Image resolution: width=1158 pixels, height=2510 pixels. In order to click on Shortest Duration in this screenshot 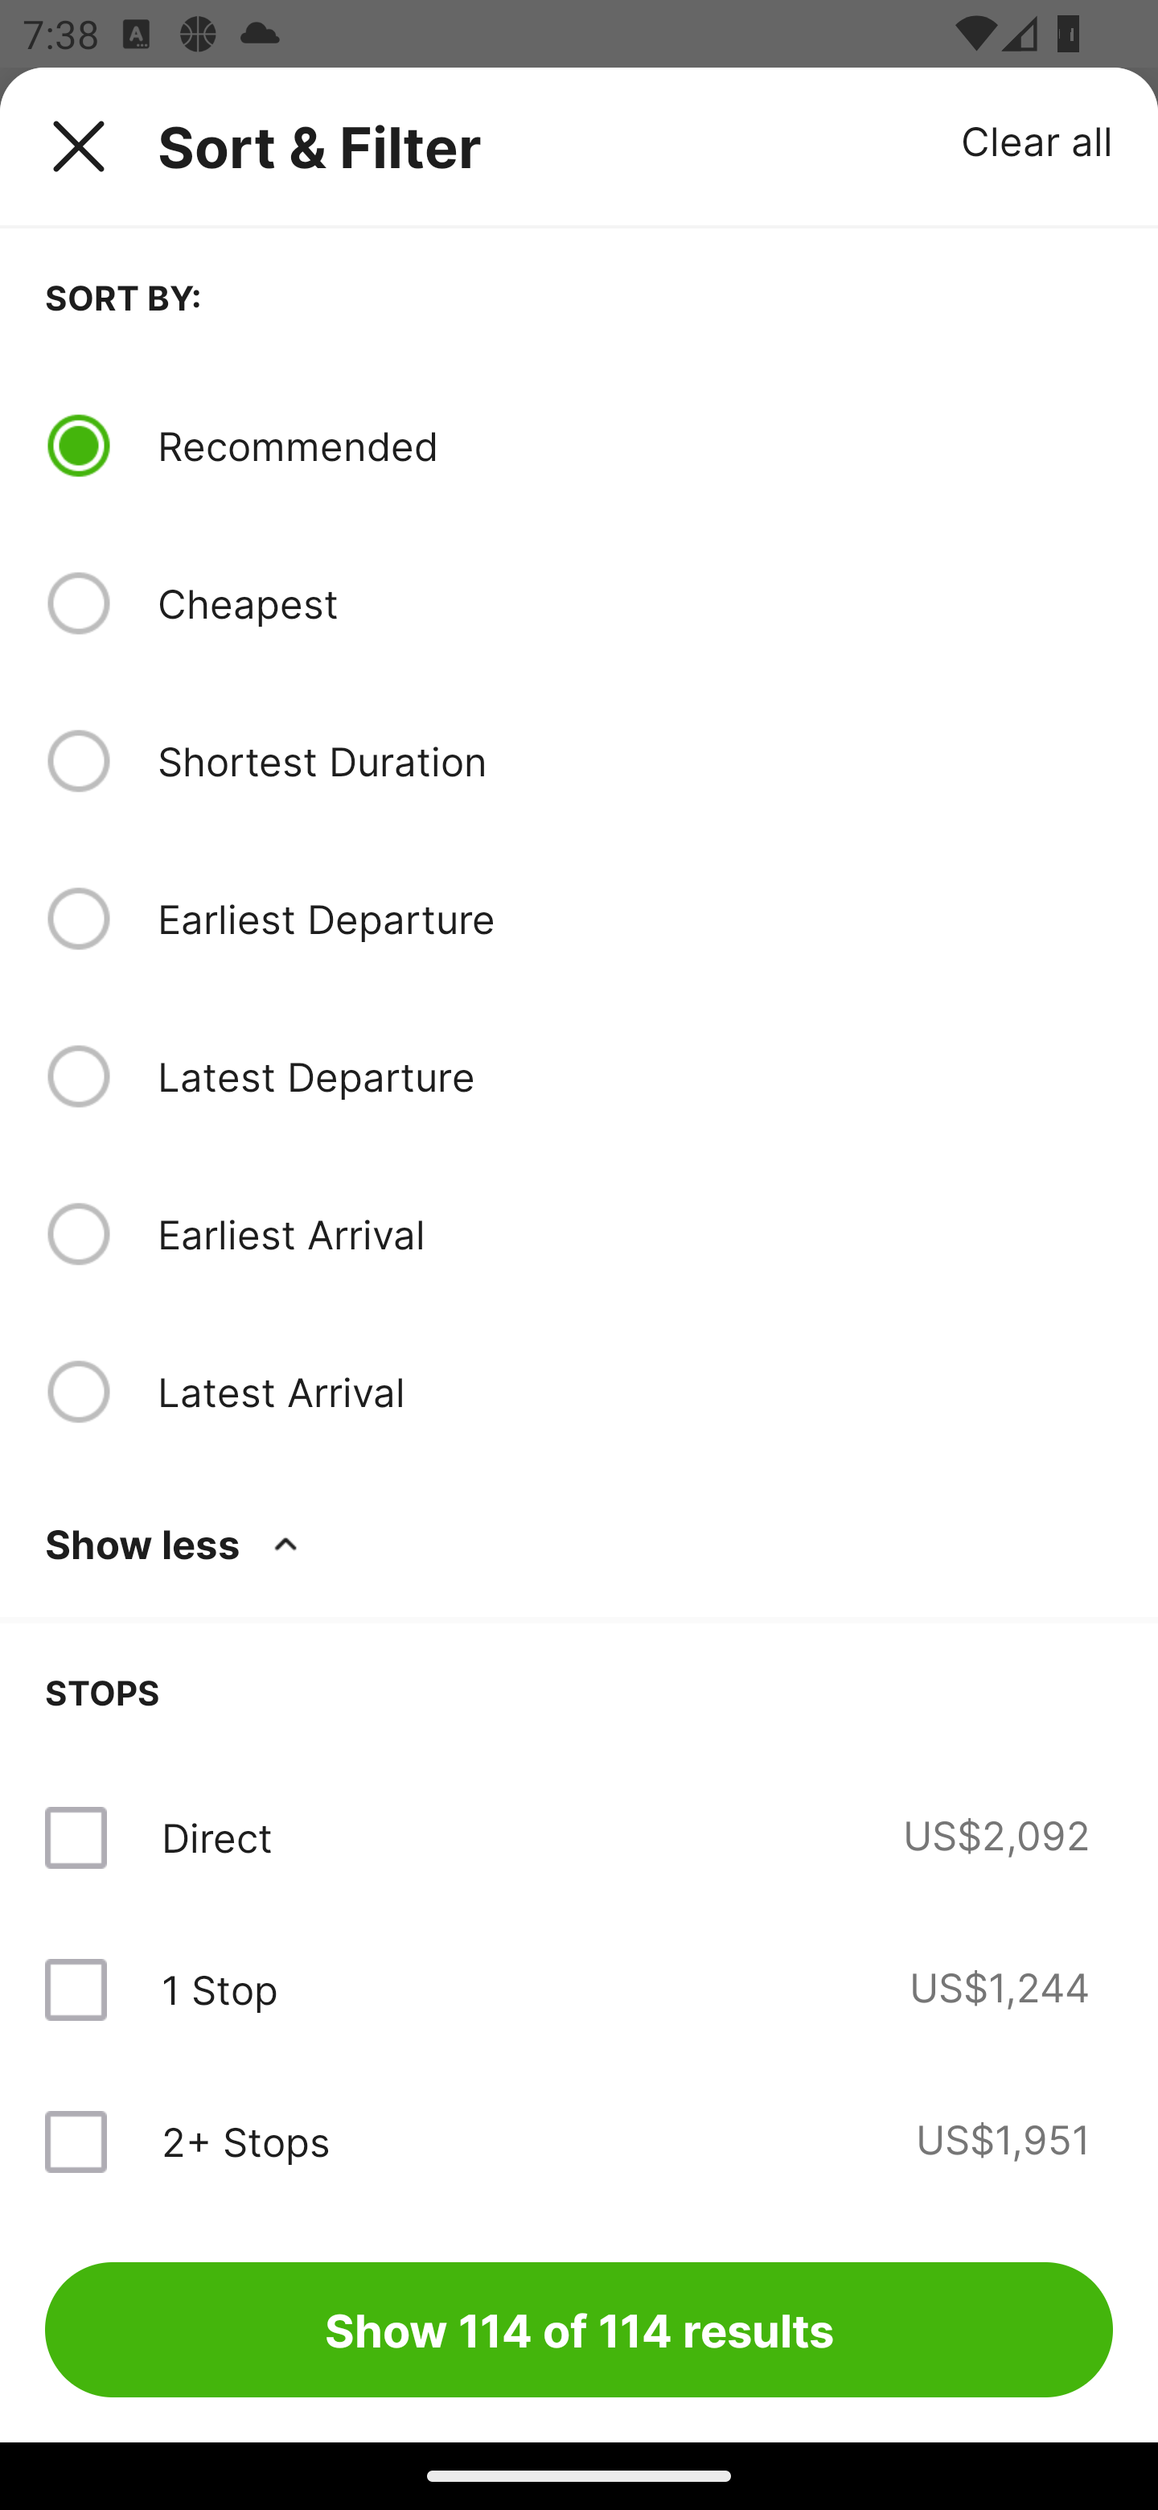, I will do `click(634, 760)`.